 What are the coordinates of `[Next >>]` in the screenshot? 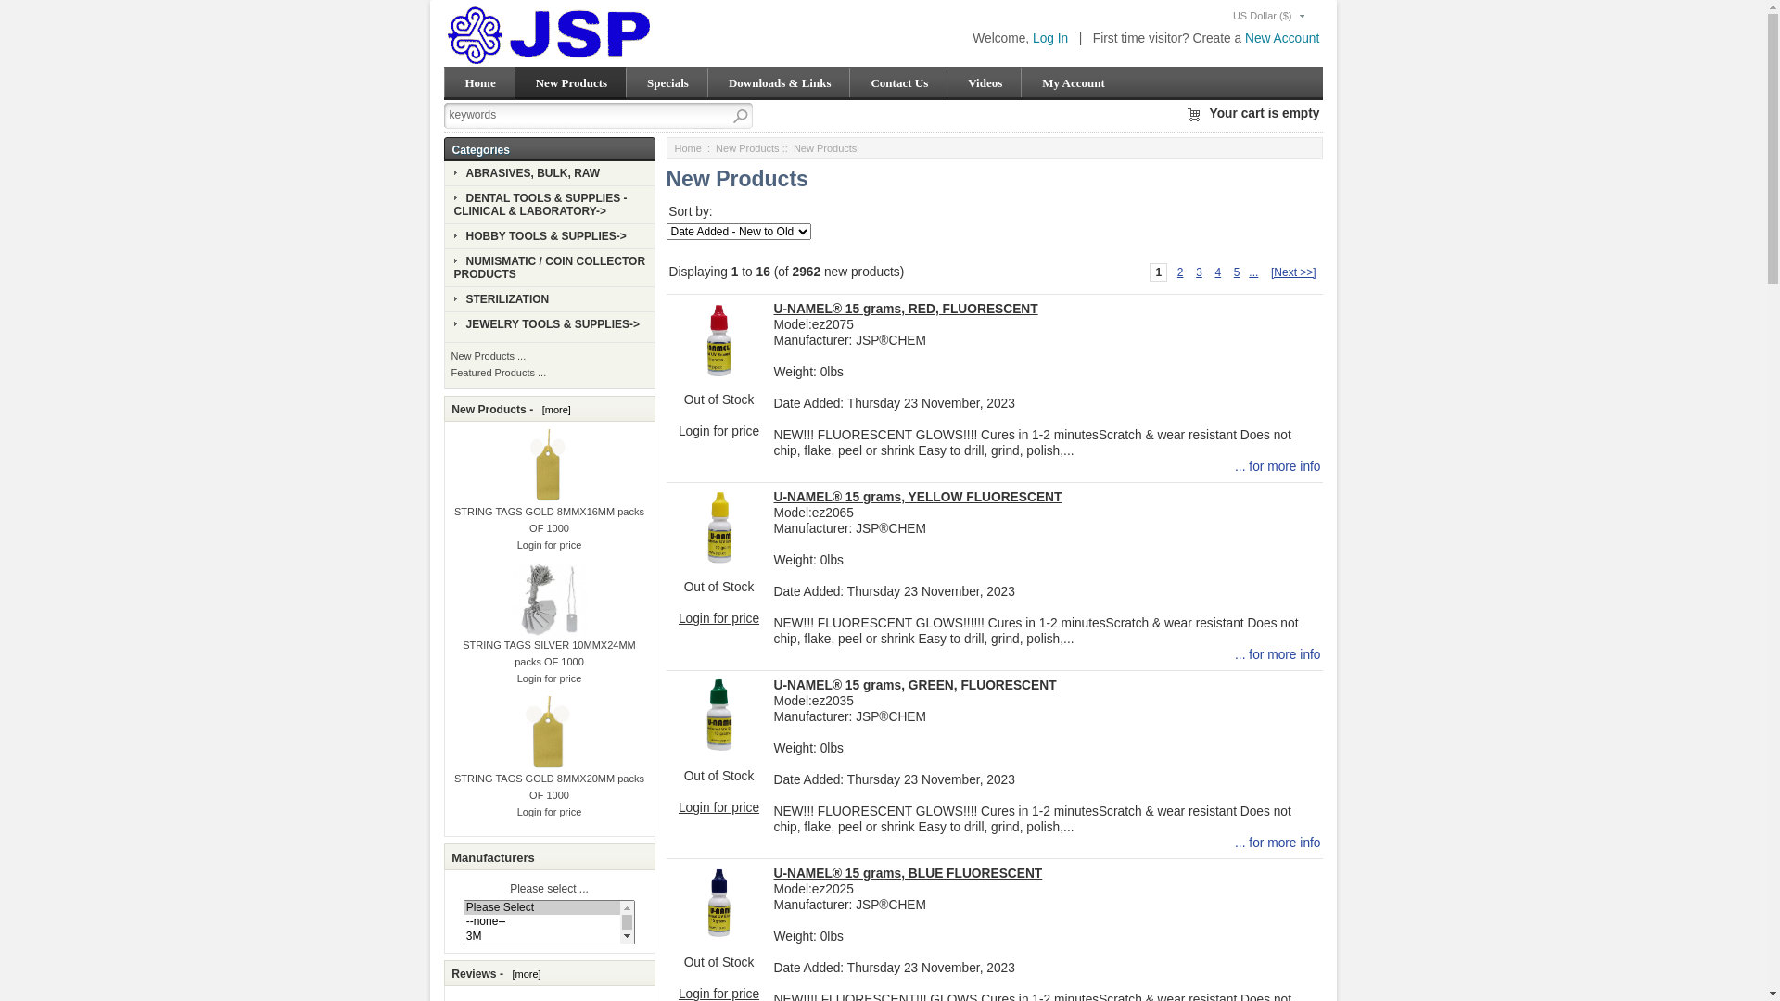 It's located at (1294, 272).